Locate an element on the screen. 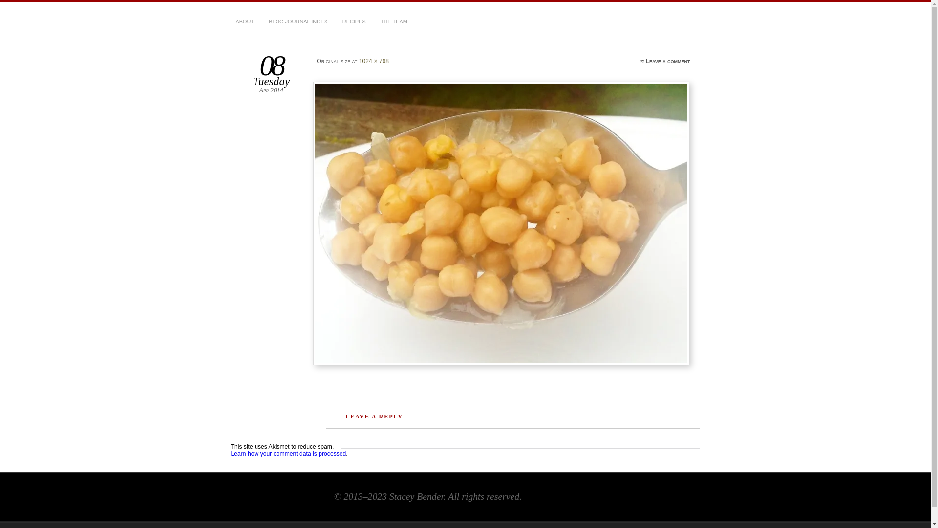 The width and height of the screenshot is (938, 528). THE TEAM is located at coordinates (394, 22).